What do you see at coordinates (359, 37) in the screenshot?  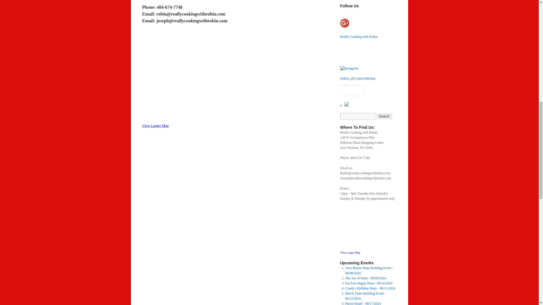 I see `Really Cooking with Robin` at bounding box center [359, 37].